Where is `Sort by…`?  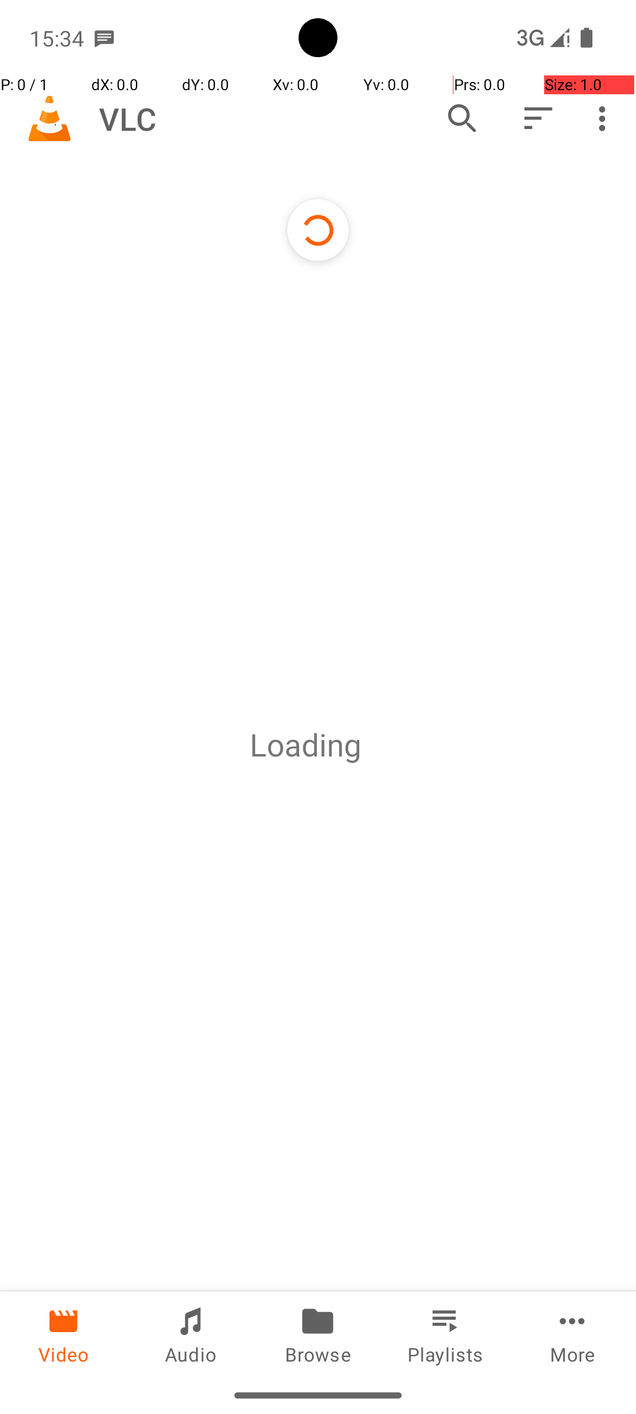 Sort by… is located at coordinates (537, 118).